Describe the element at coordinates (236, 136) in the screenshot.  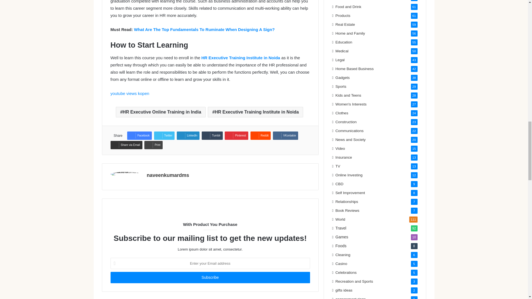
I see `Pinterest` at that location.